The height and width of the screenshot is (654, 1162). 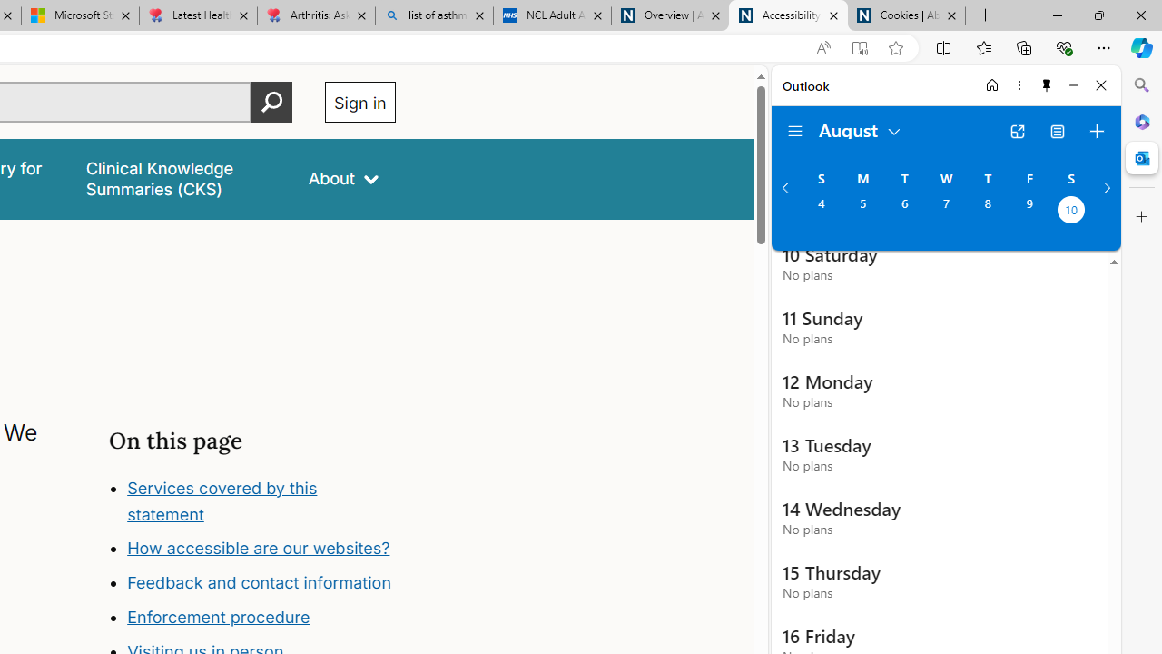 What do you see at coordinates (180, 178) in the screenshot?
I see `false` at bounding box center [180, 178].